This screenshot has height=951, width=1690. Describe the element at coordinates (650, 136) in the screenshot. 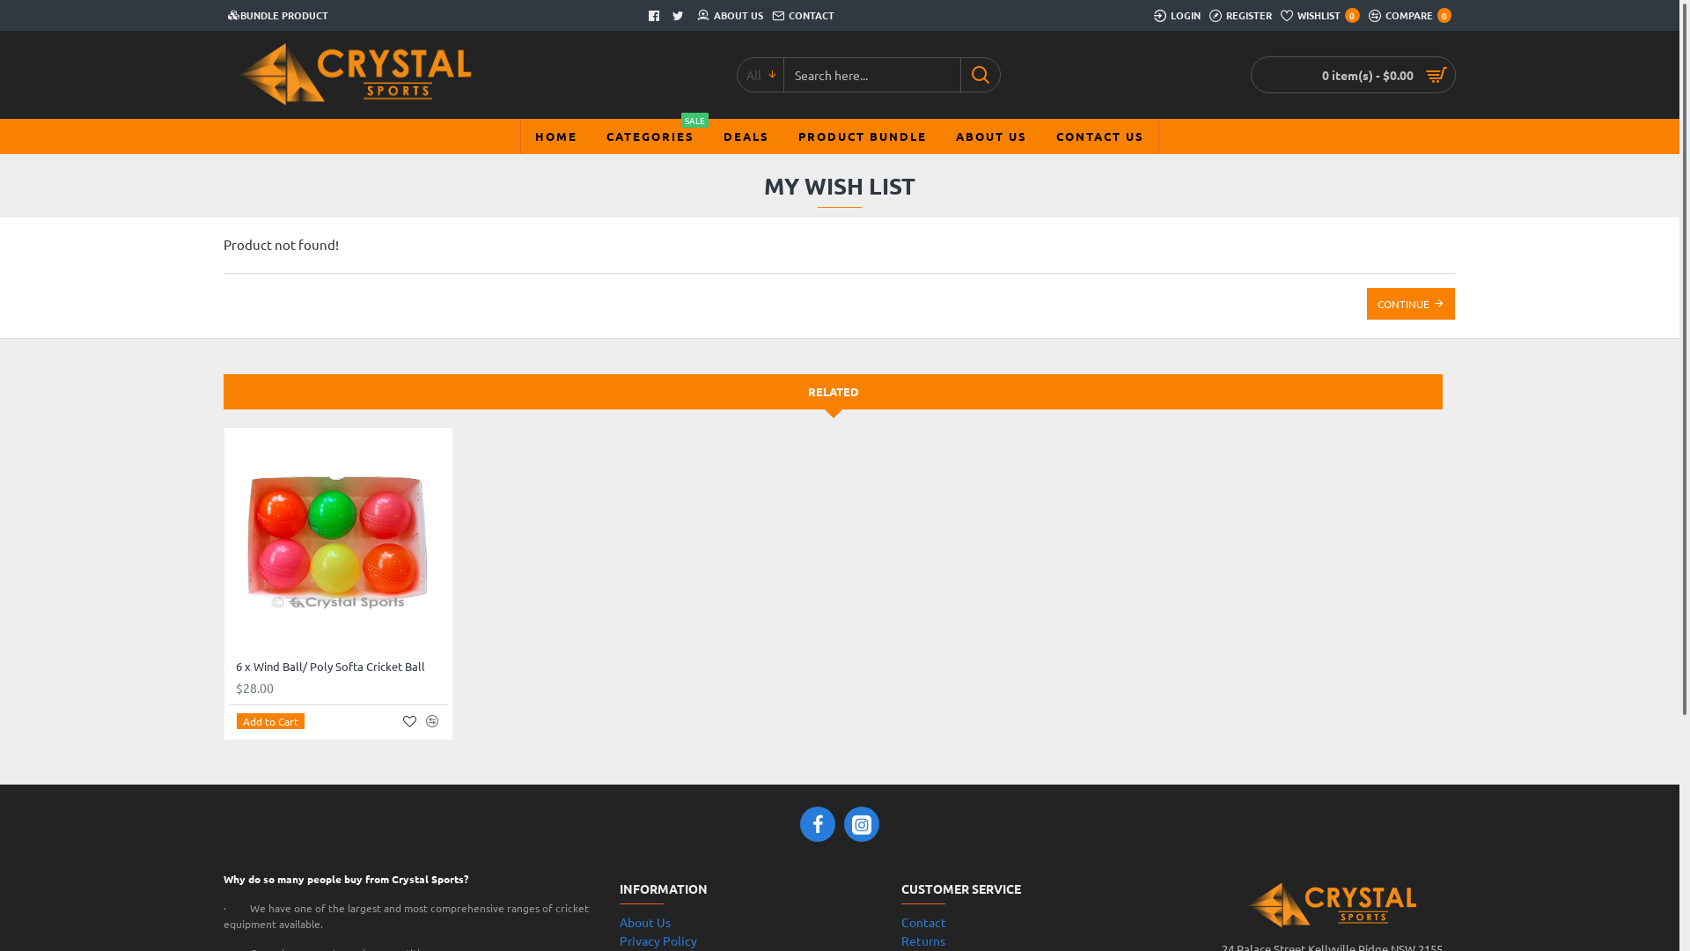

I see `CATEGORIES
SALE` at that location.